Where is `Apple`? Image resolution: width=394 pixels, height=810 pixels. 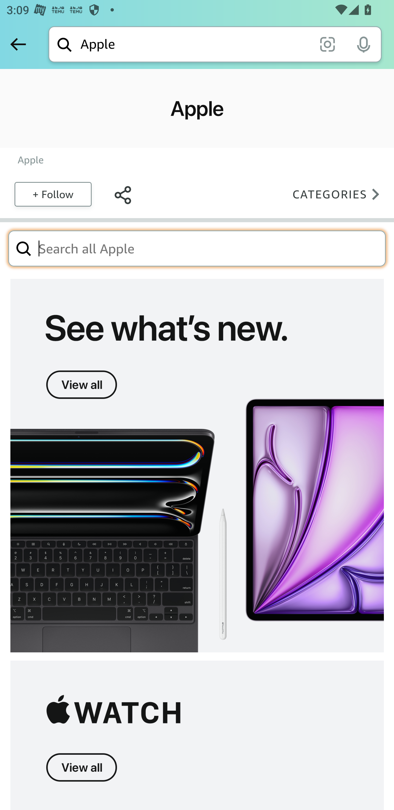
Apple is located at coordinates (31, 160).